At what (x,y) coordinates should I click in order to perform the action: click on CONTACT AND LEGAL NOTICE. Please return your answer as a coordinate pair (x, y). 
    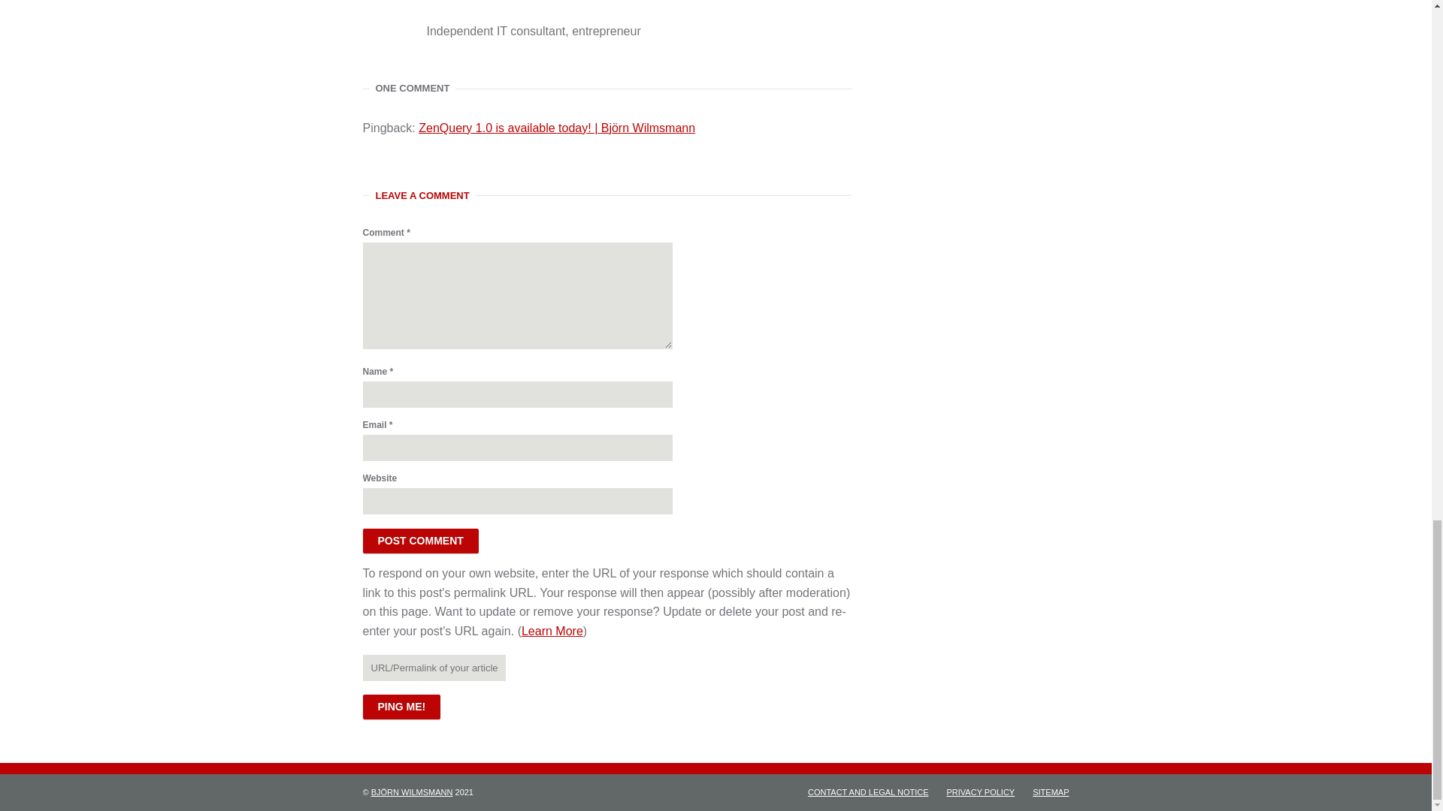
    Looking at the image, I should click on (869, 791).